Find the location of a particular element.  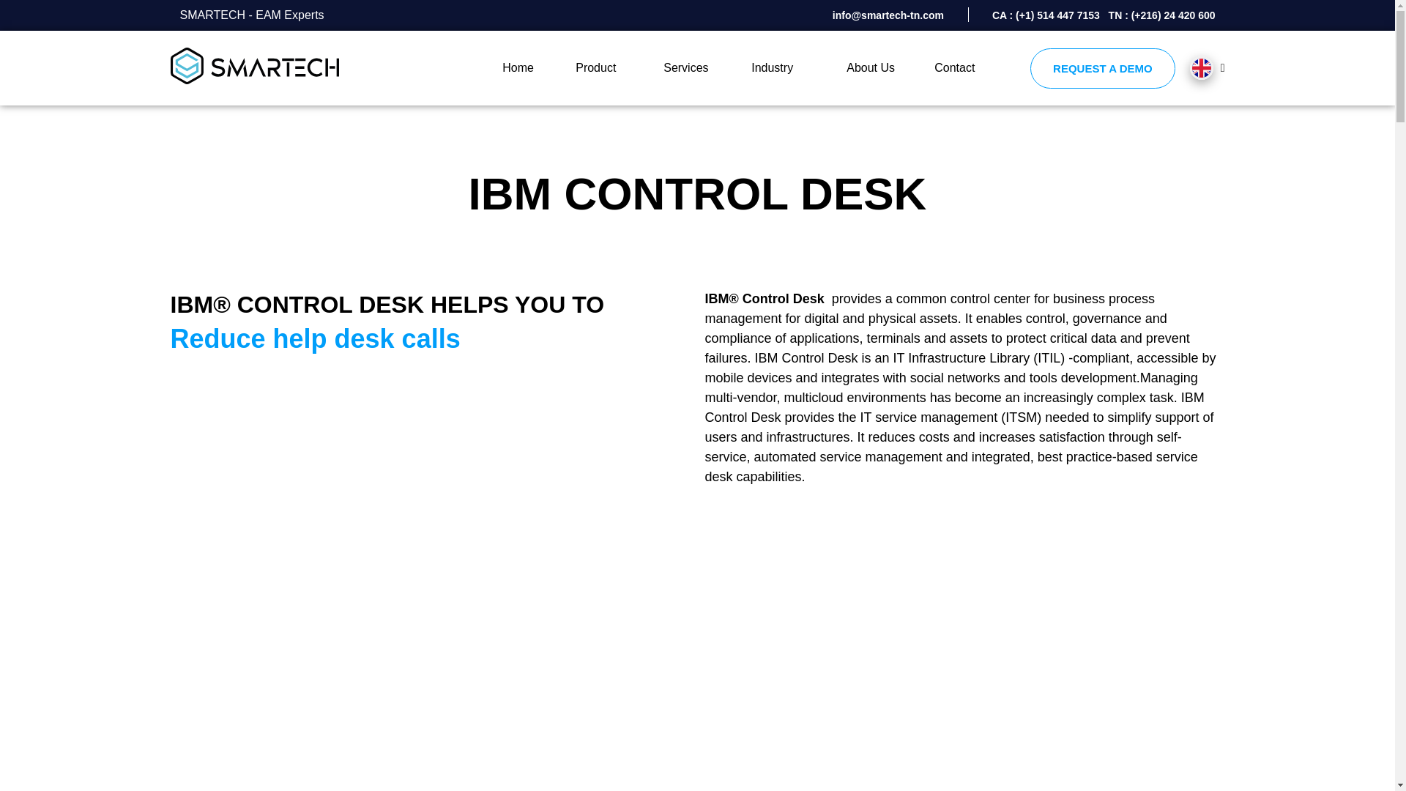

Services is located at coordinates (691, 67).